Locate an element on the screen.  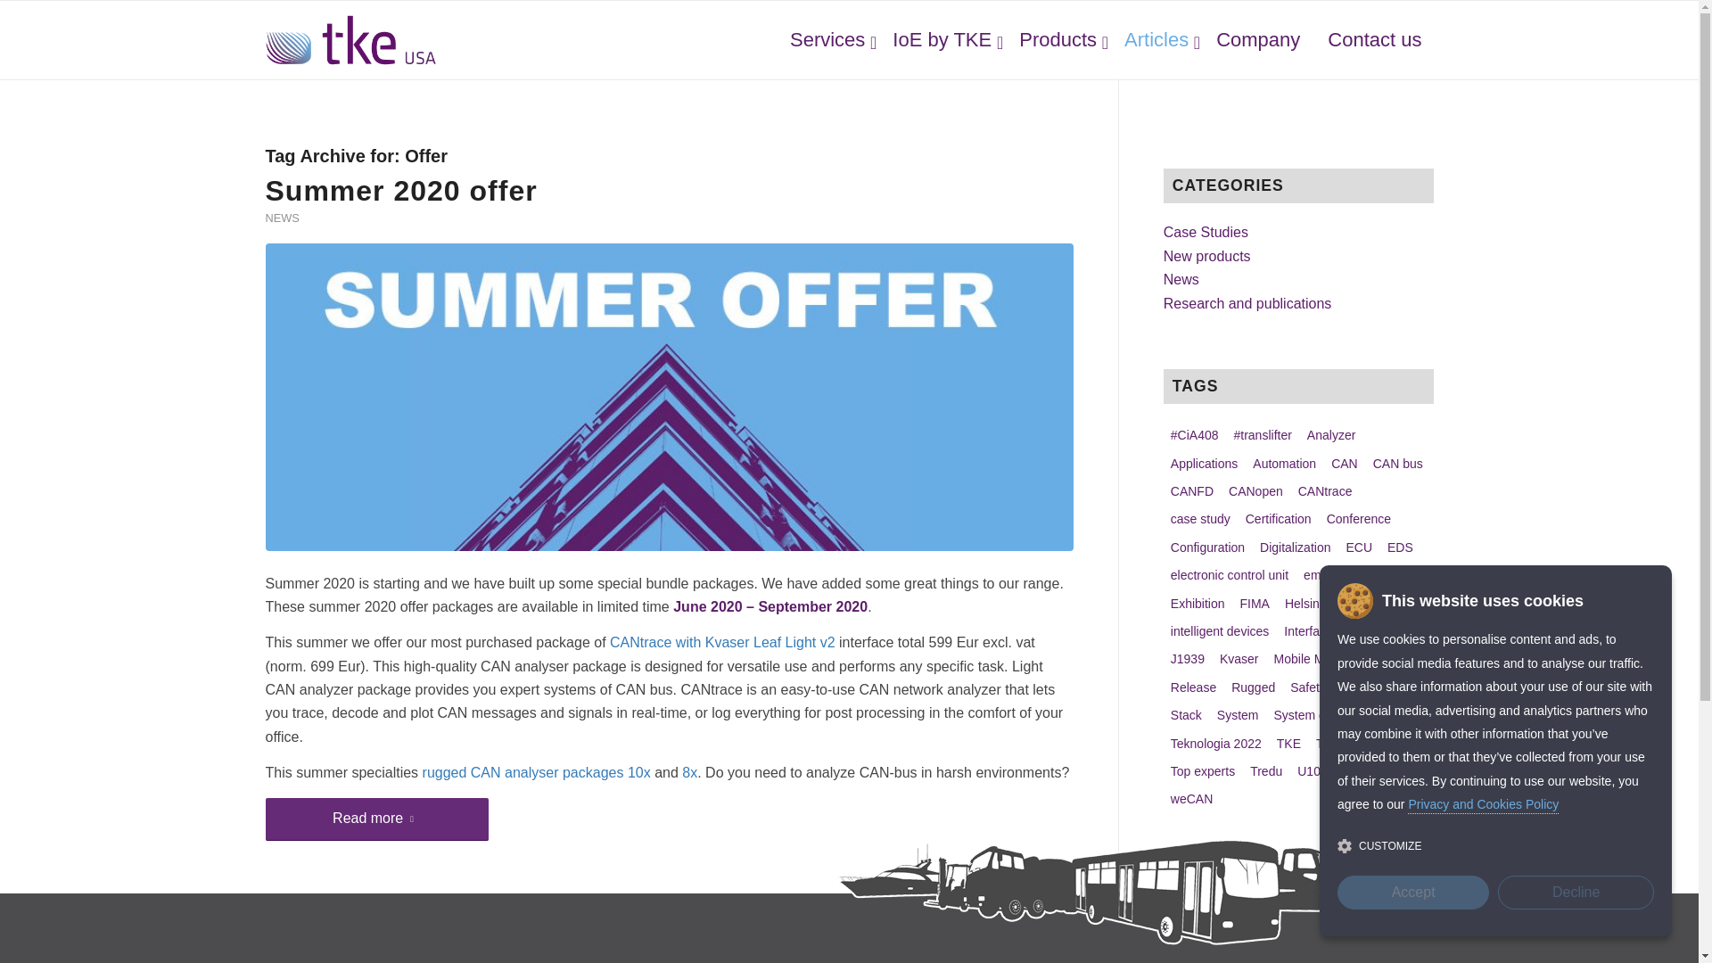
New products is located at coordinates (1207, 255).